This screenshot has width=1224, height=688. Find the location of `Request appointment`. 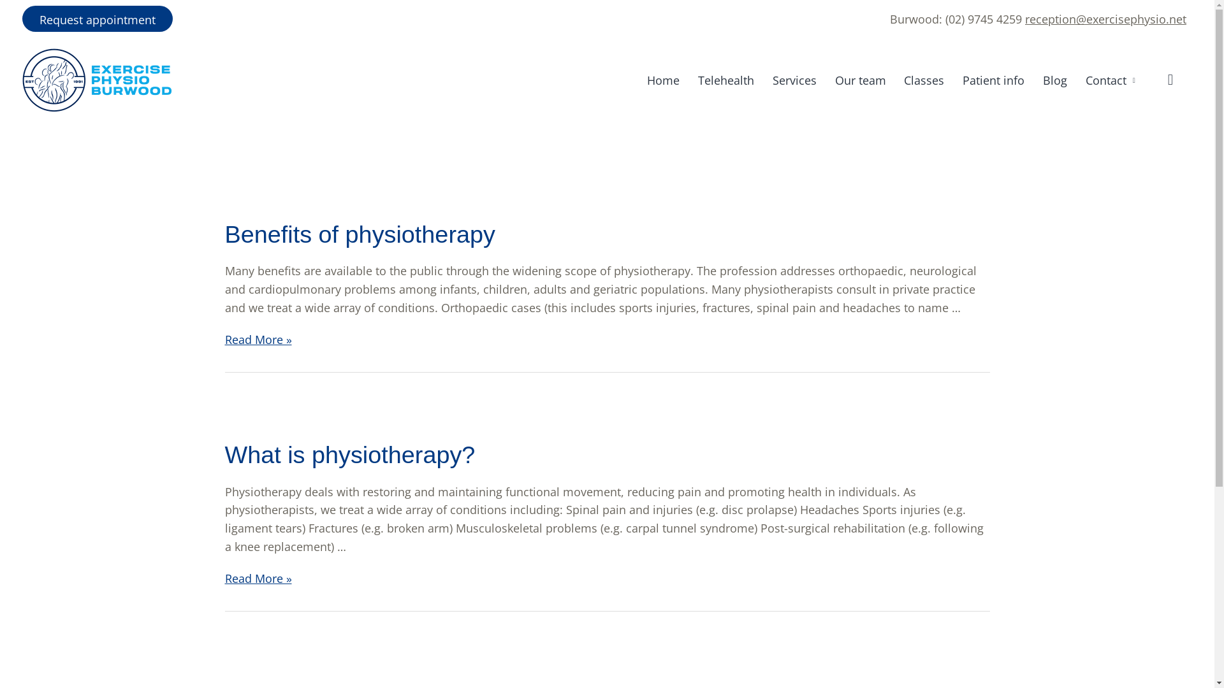

Request appointment is located at coordinates (98, 19).